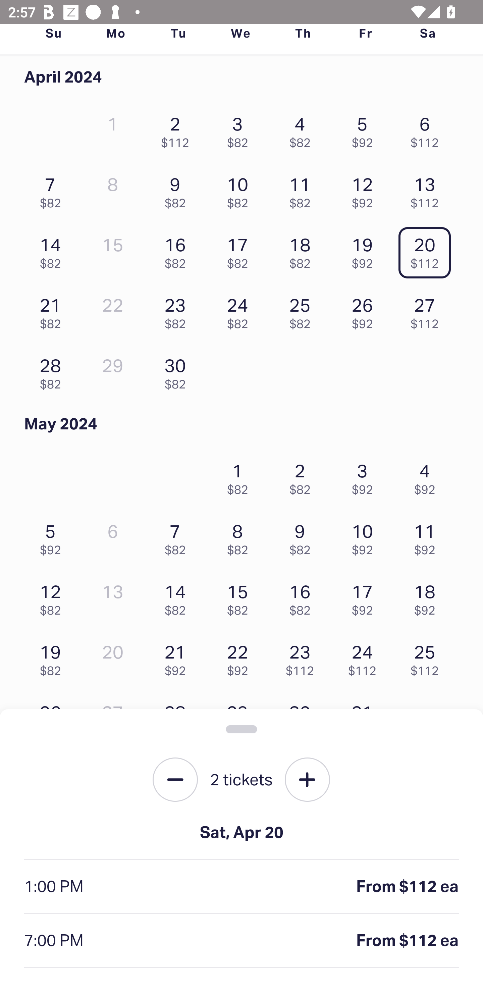 This screenshot has width=483, height=993. Describe the element at coordinates (428, 944) in the screenshot. I see `15 $92` at that location.